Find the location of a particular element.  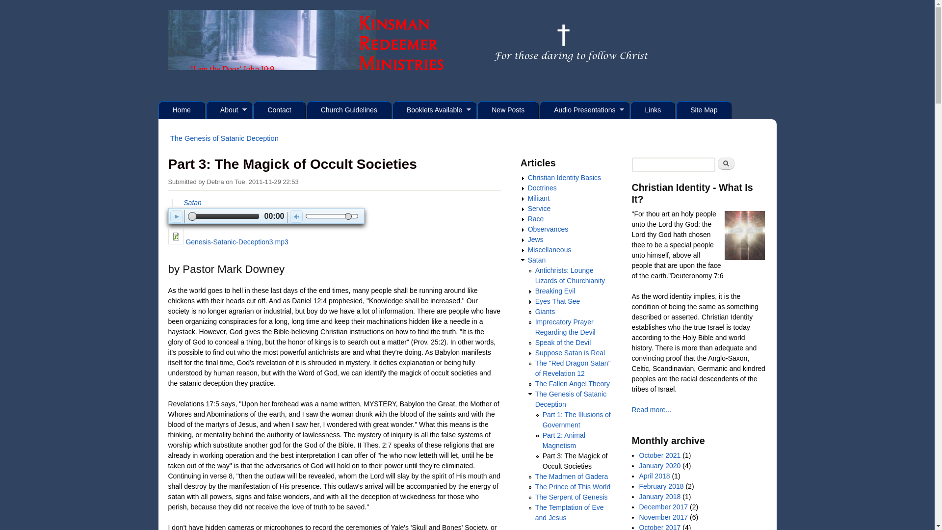

Satan is located at coordinates (192, 203).